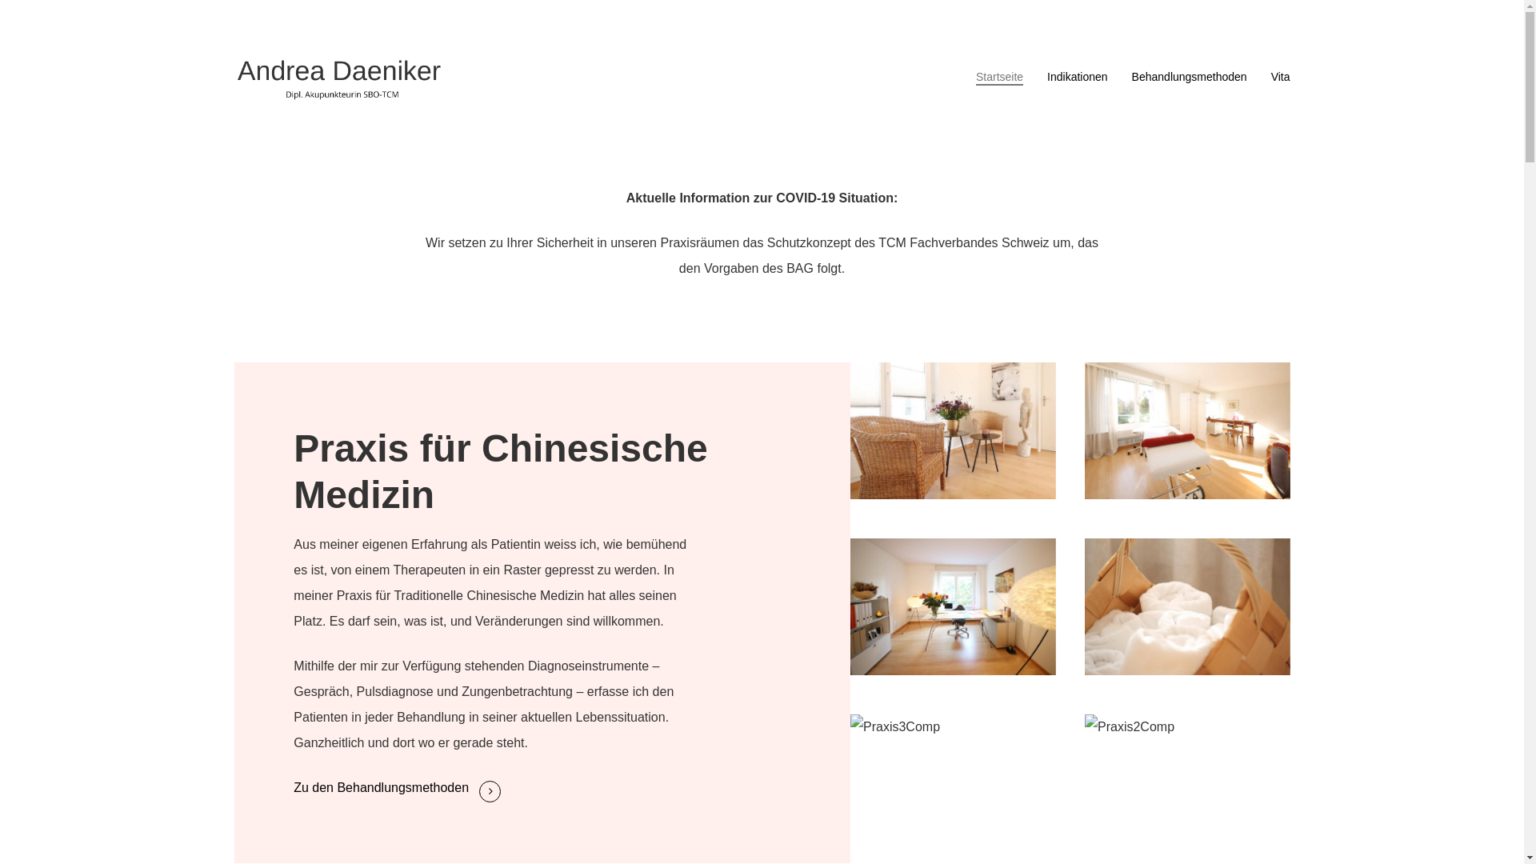 The width and height of the screenshot is (1536, 864). I want to click on Praxis5Comp, so click(954, 606).